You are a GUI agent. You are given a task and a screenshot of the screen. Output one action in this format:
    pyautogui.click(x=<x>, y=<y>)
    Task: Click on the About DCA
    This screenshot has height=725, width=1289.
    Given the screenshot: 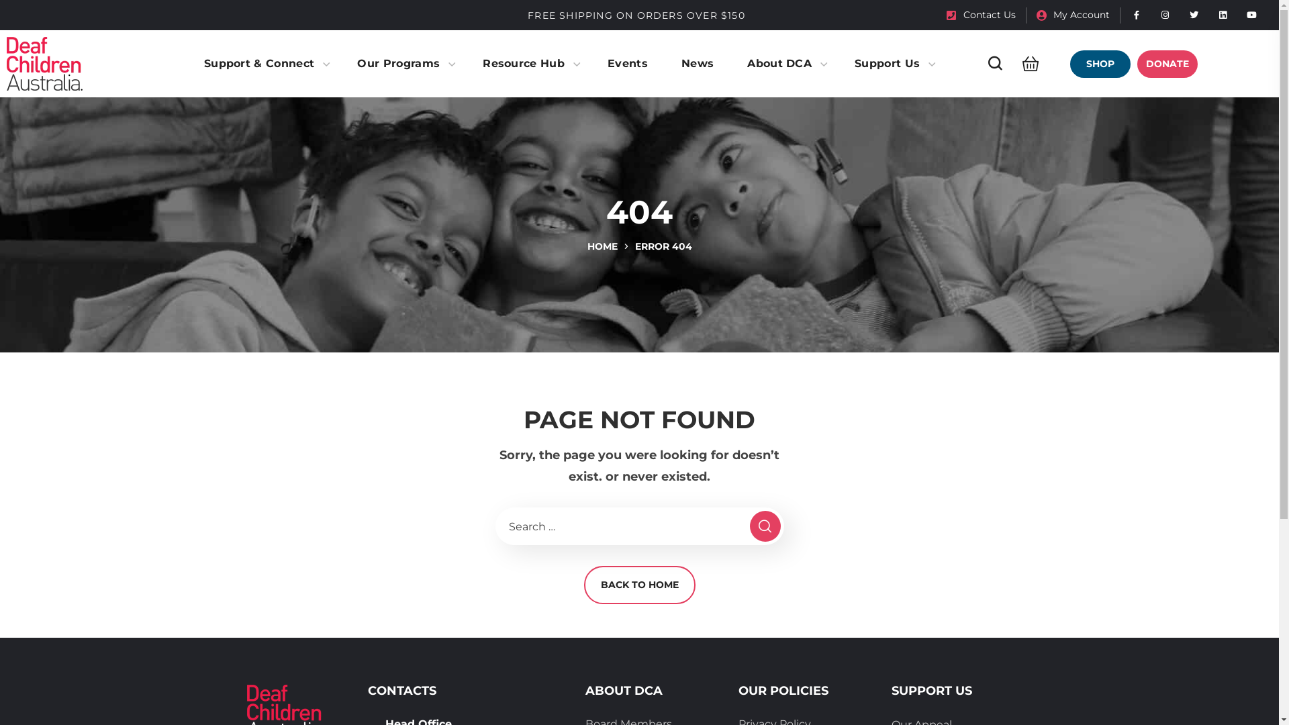 What is the action you would take?
    pyautogui.click(x=784, y=64)
    